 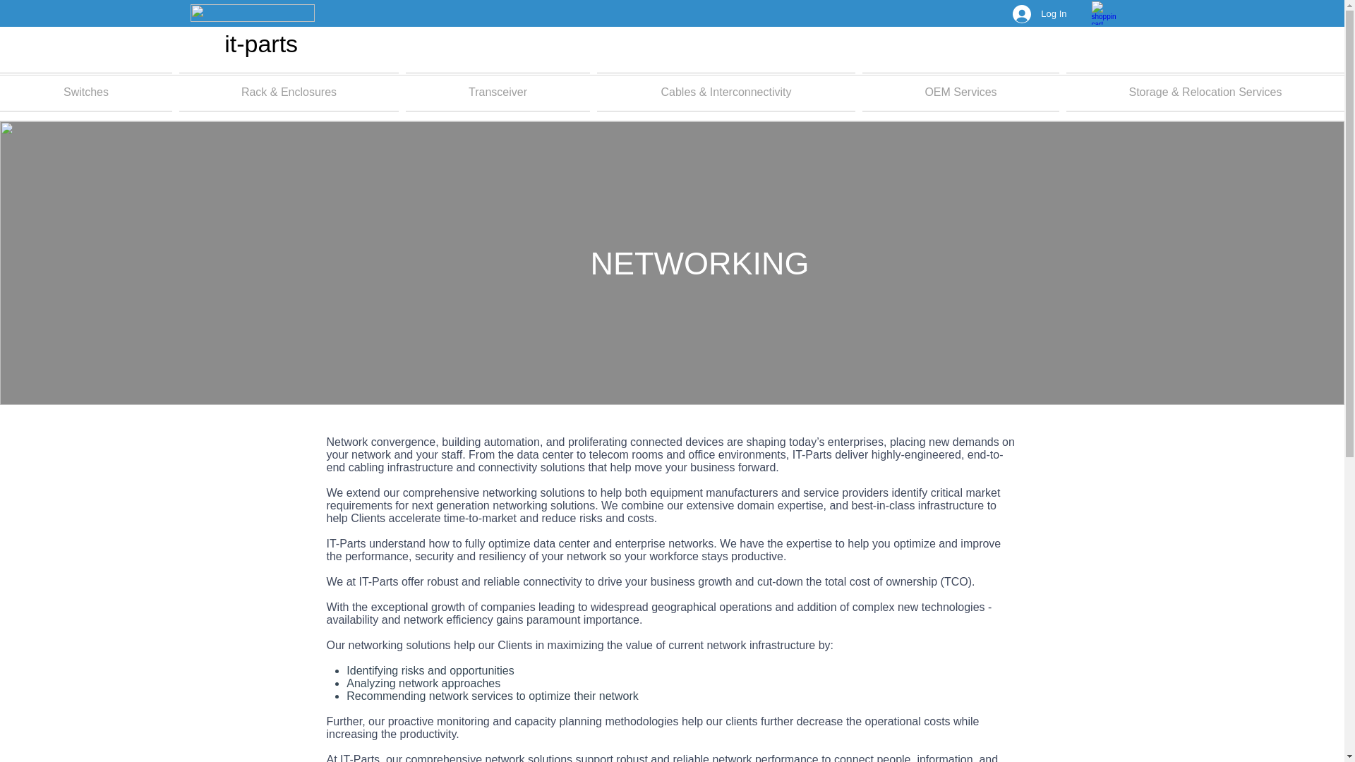 What do you see at coordinates (498, 92) in the screenshot?
I see `Transceiver` at bounding box center [498, 92].